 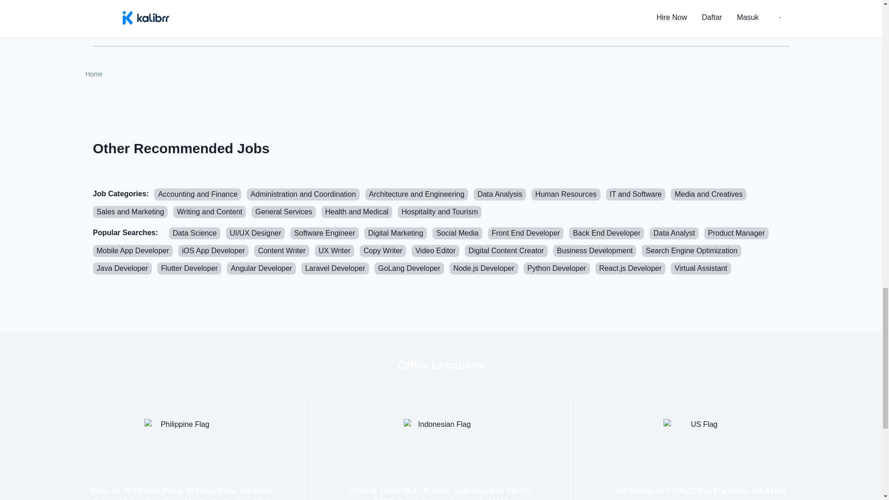 I want to click on Media and Creatives, so click(x=708, y=194).